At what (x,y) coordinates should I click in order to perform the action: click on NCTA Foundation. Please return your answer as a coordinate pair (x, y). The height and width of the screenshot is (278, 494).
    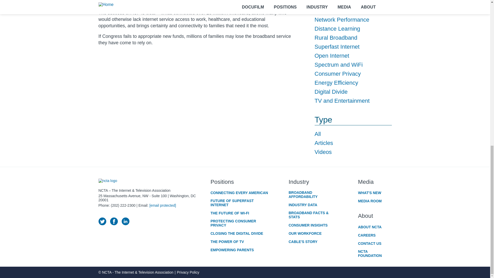
    Looking at the image, I should click on (375, 253).